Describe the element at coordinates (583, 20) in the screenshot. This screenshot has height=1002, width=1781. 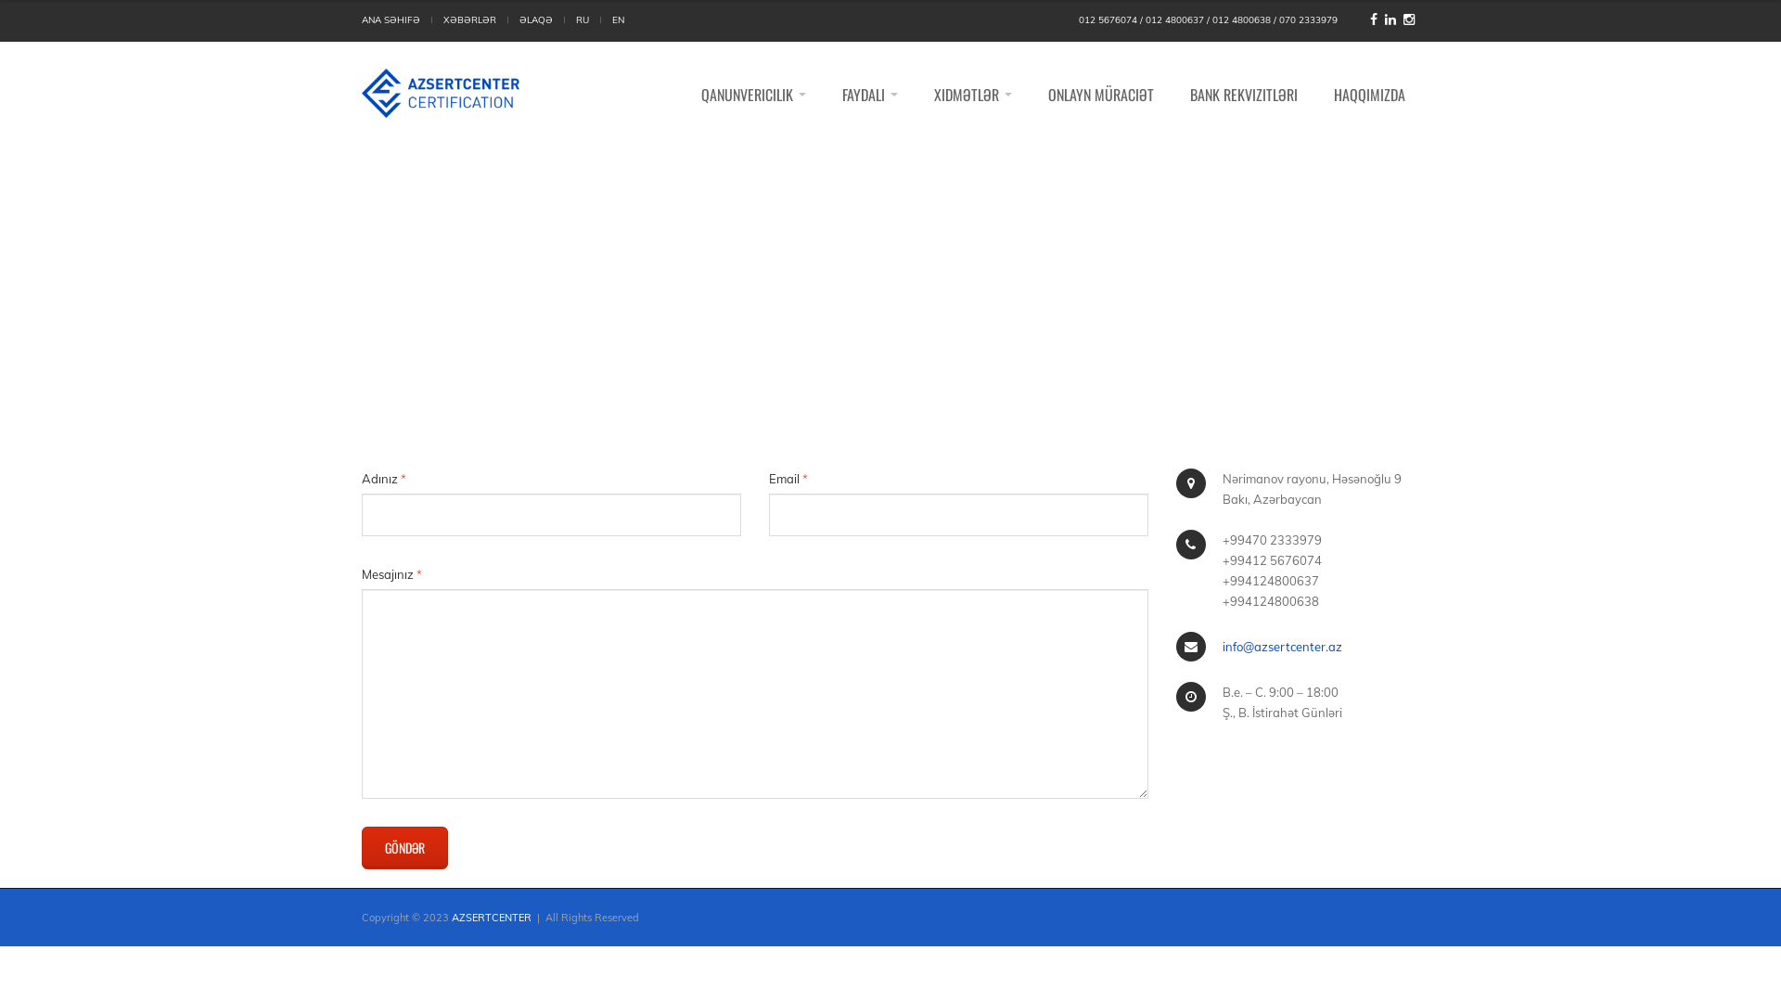
I see `RU` at that location.